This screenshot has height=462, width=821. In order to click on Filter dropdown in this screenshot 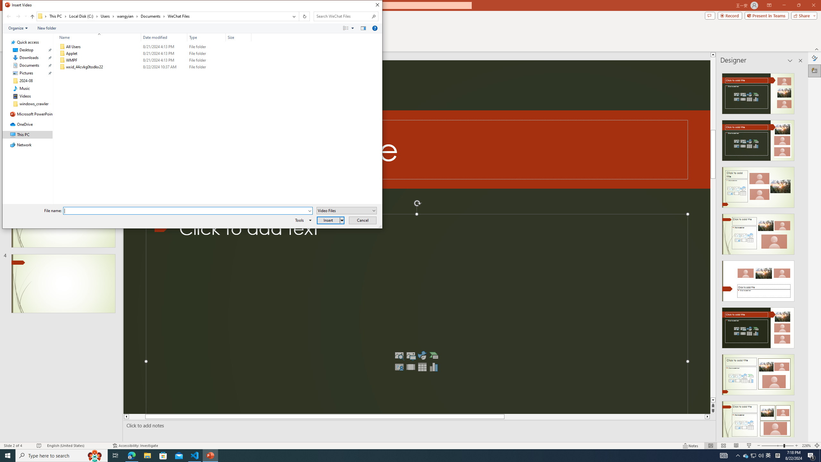, I will do `click(249, 37)`.